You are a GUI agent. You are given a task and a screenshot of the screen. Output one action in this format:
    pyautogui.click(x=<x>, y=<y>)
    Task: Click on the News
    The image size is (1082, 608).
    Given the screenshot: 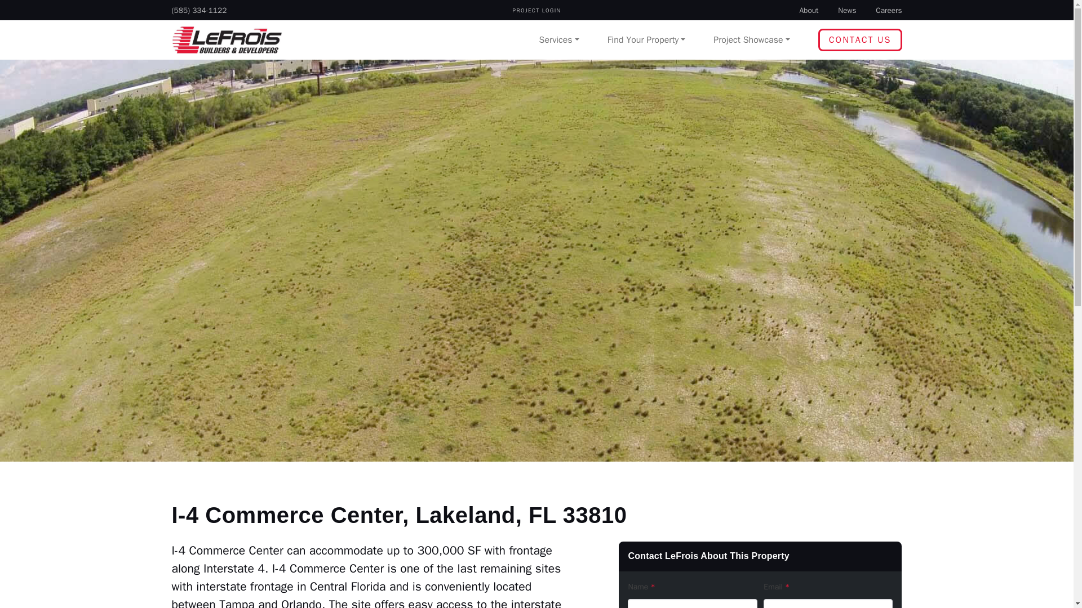 What is the action you would take?
    pyautogui.click(x=846, y=10)
    